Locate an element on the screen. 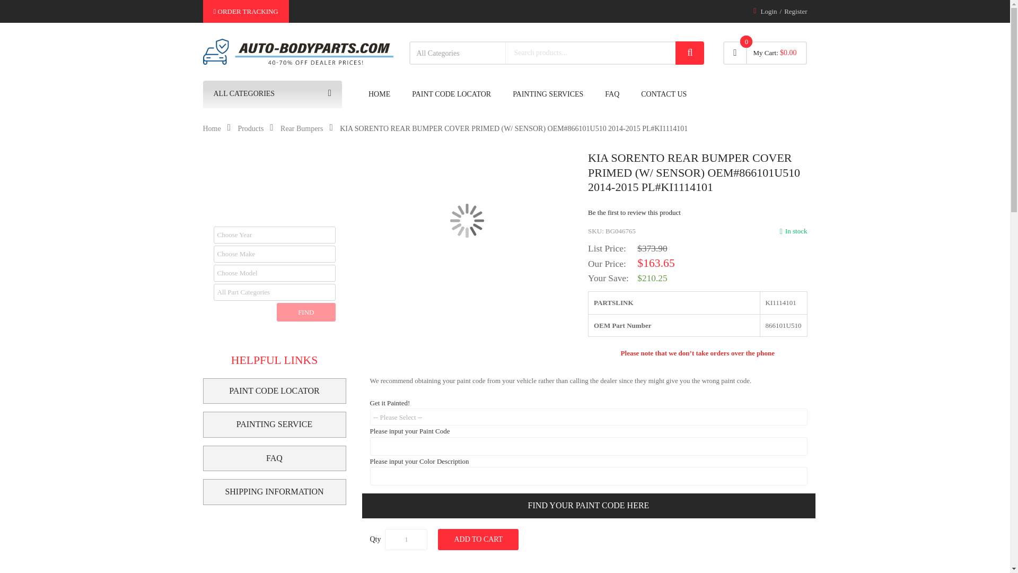 This screenshot has height=573, width=1018. PAINTING SERVICES is located at coordinates (547, 94).